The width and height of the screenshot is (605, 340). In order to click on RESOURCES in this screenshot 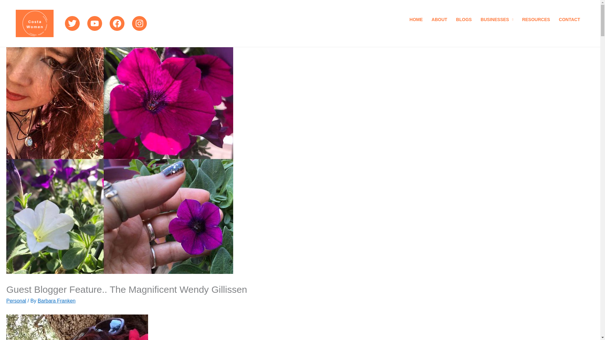, I will do `click(536, 23)`.